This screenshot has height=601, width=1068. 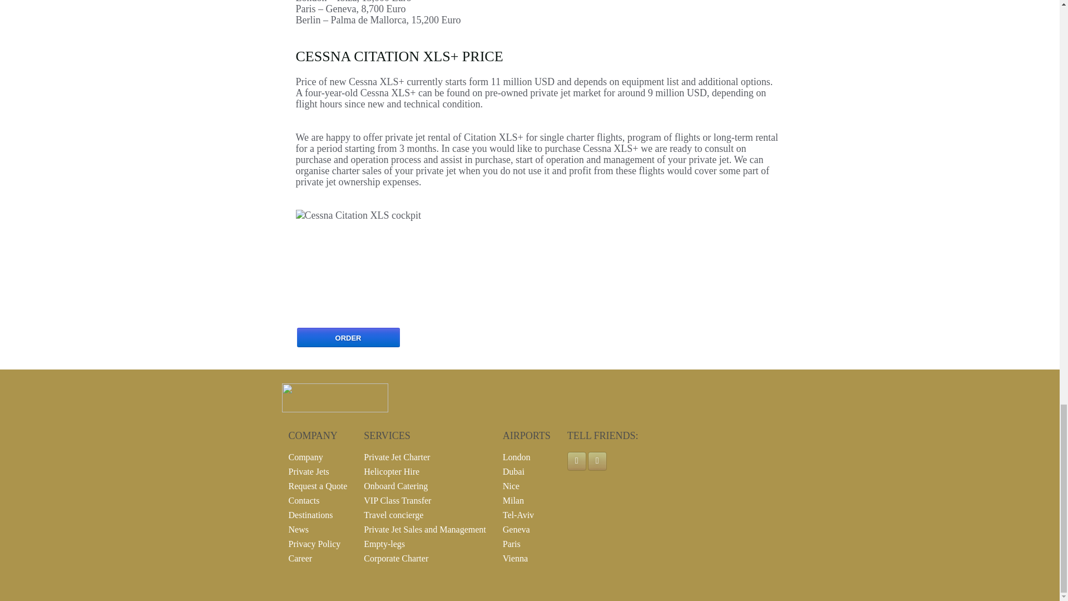 What do you see at coordinates (512, 544) in the screenshot?
I see `Paris` at bounding box center [512, 544].